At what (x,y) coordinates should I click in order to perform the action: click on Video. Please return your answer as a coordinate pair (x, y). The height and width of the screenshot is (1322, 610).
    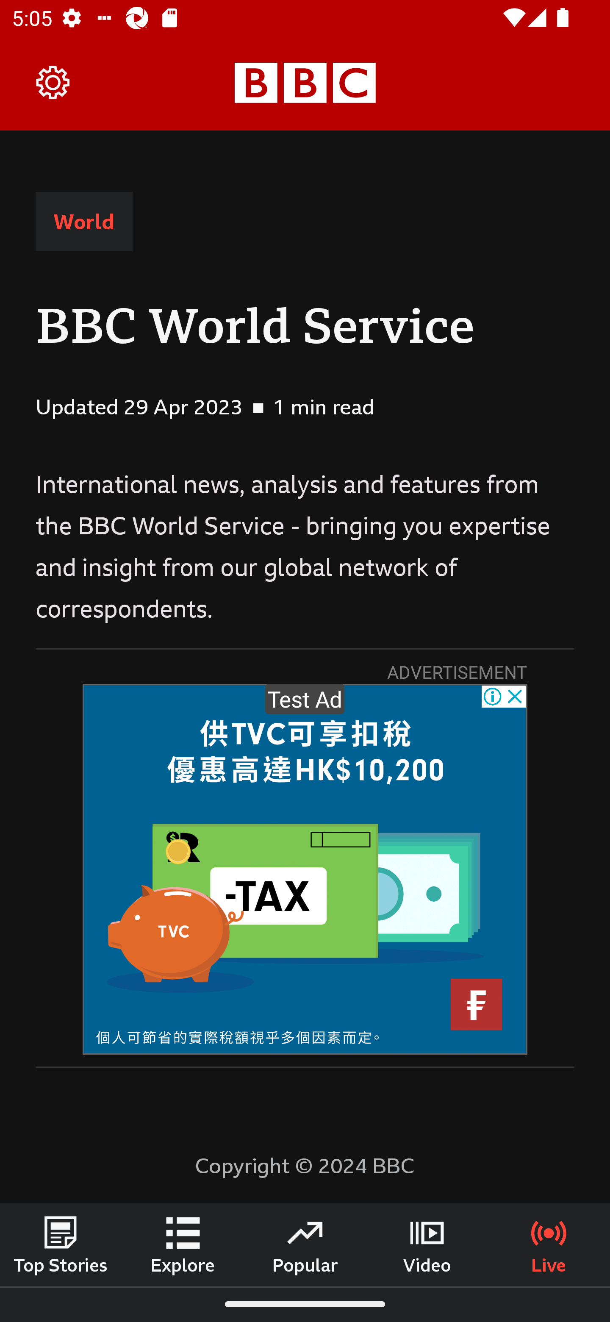
    Looking at the image, I should click on (427, 1244).